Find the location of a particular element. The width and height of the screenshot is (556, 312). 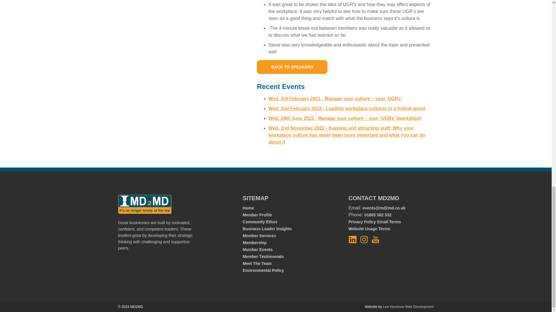

Environmental Policy is located at coordinates (263, 270).